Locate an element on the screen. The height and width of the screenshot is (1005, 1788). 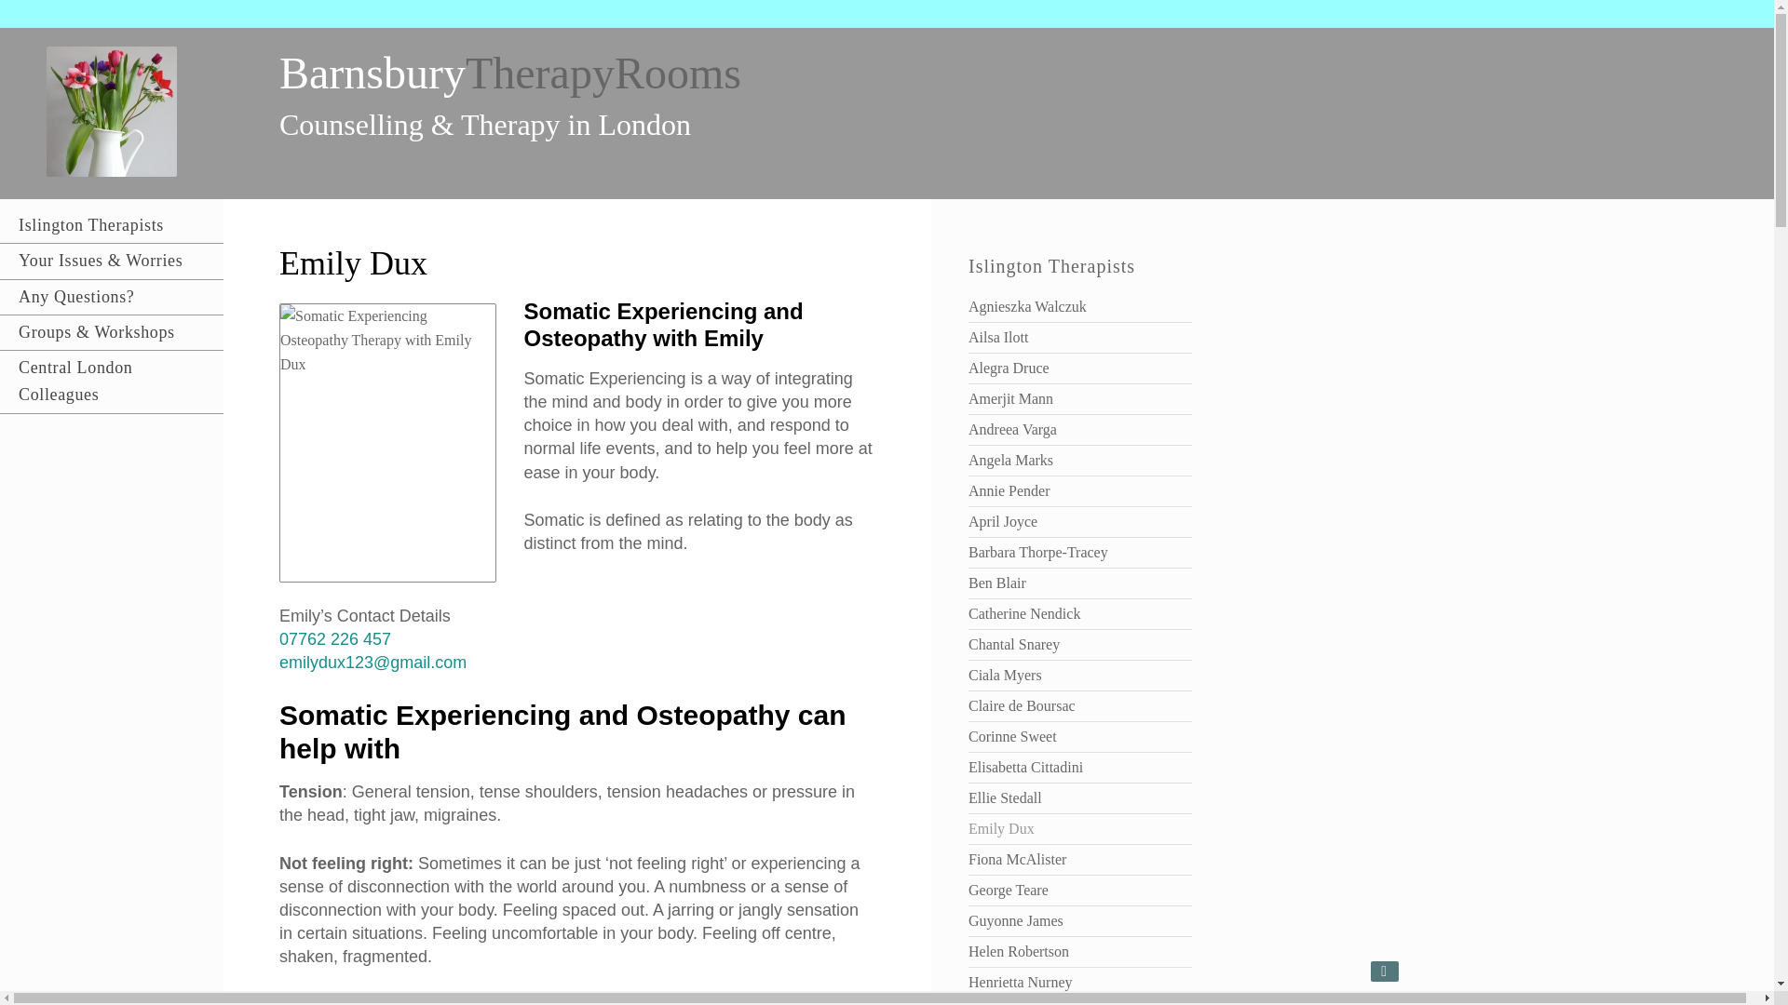
Barbara Thorpe-Tracey is located at coordinates (1038, 552).